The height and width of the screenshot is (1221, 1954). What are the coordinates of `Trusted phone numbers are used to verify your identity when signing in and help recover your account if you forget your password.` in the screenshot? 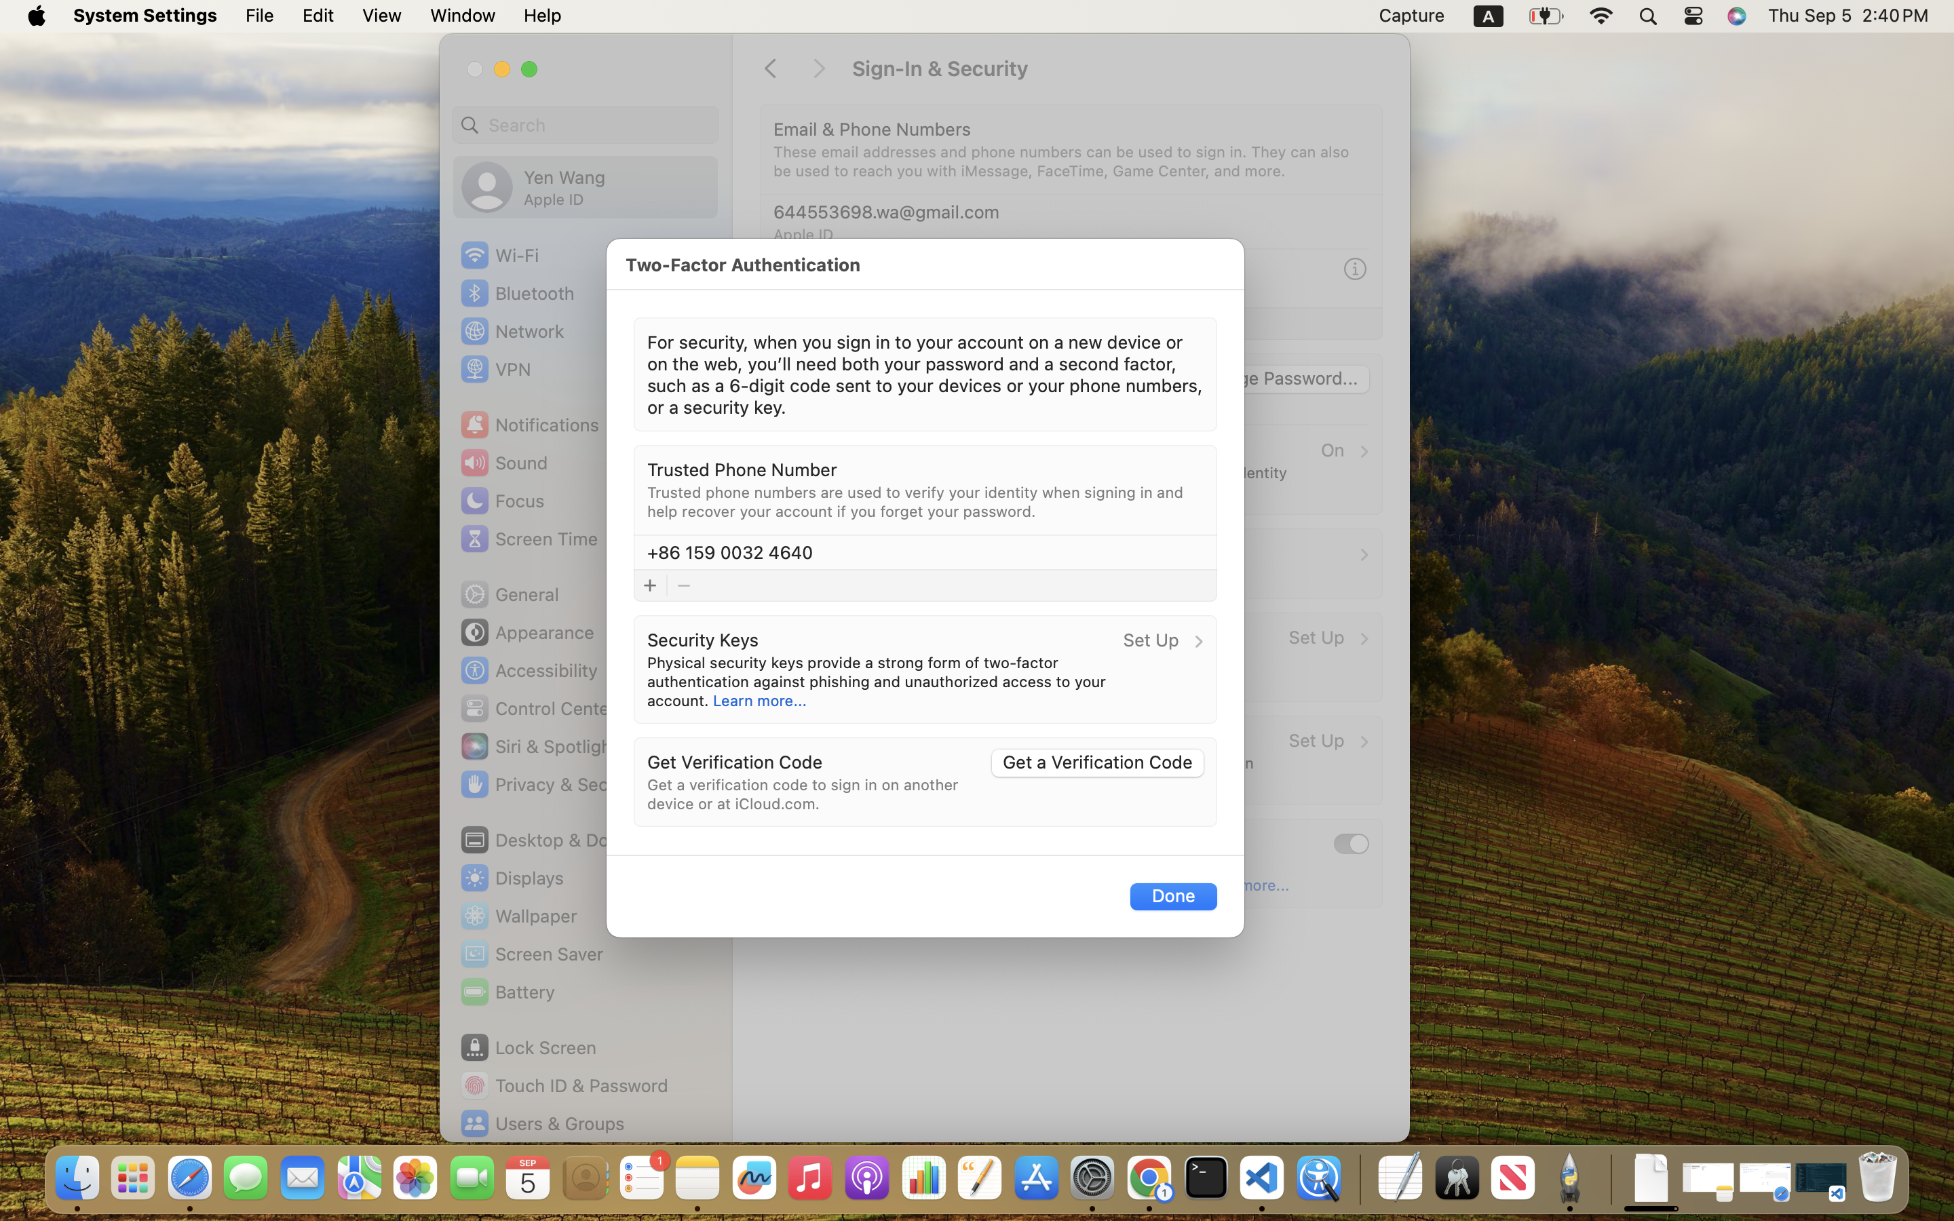 It's located at (917, 502).